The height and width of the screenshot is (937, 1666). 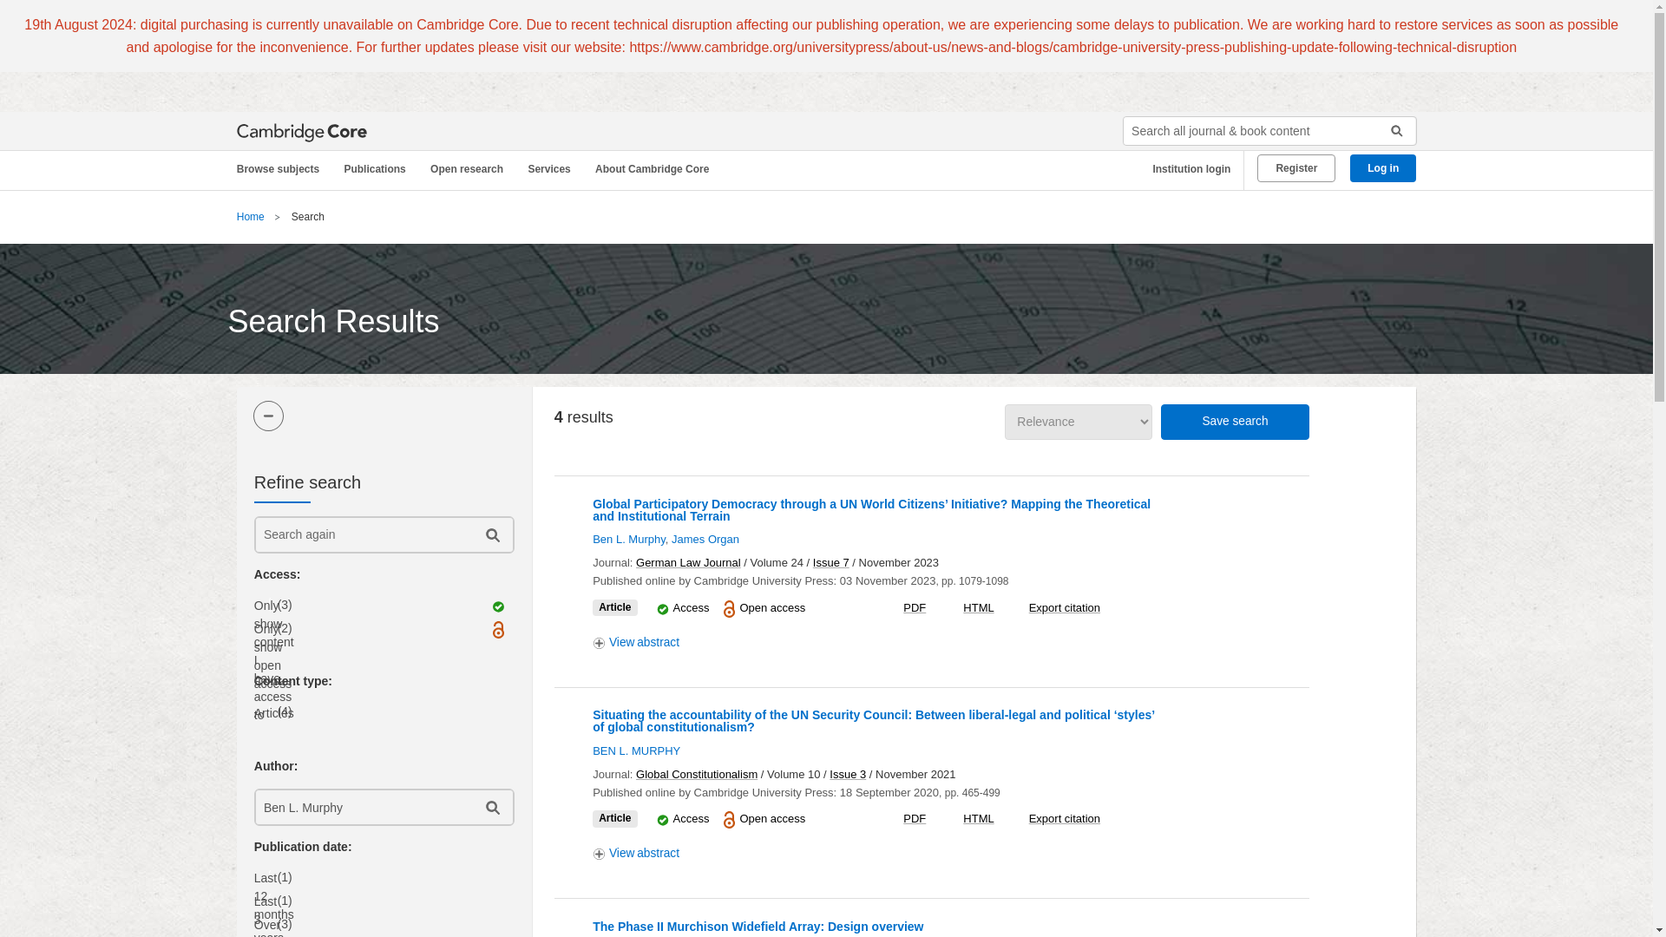 What do you see at coordinates (663, 819) in the screenshot?
I see `You have access to this product` at bounding box center [663, 819].